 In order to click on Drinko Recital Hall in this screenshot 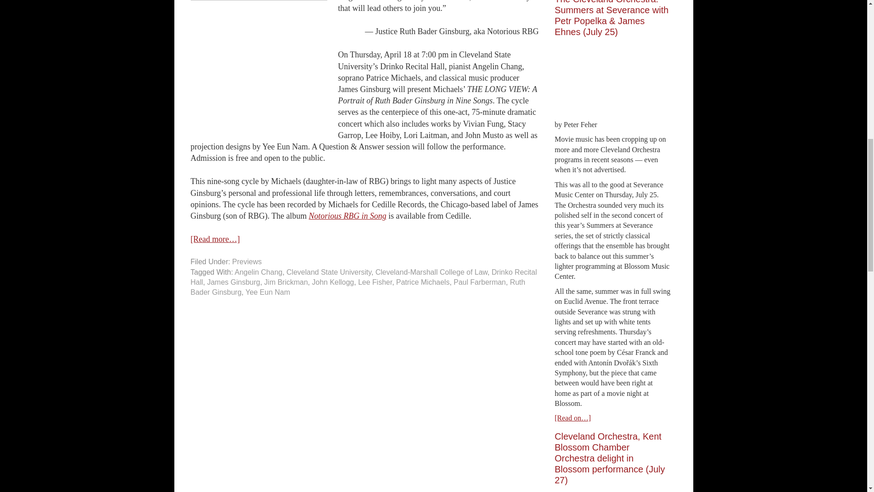, I will do `click(363, 277)`.